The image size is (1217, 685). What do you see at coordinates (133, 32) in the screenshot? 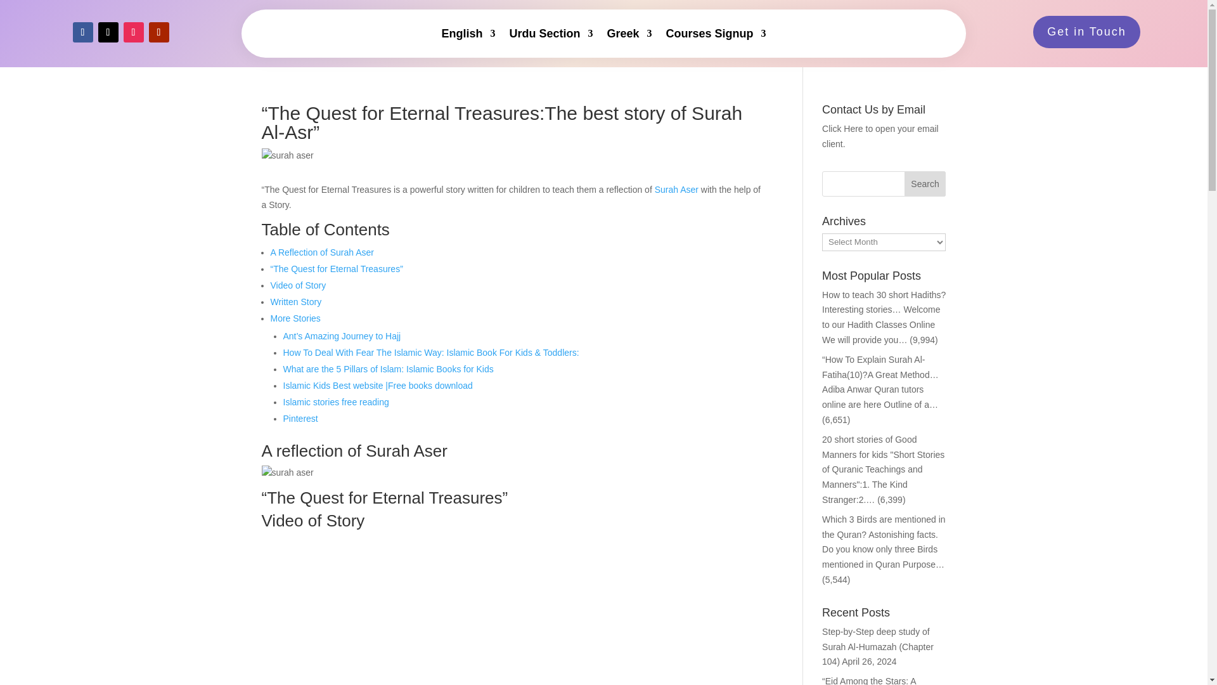
I see `Follow on Instagram` at bounding box center [133, 32].